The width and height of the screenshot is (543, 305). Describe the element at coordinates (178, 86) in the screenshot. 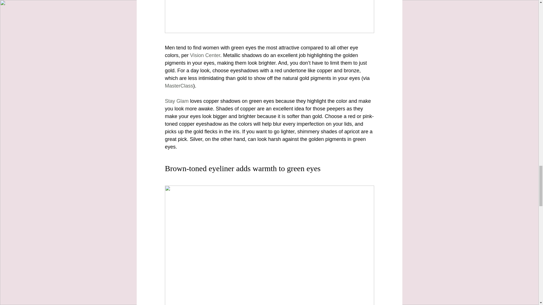

I see `MasterClass` at that location.